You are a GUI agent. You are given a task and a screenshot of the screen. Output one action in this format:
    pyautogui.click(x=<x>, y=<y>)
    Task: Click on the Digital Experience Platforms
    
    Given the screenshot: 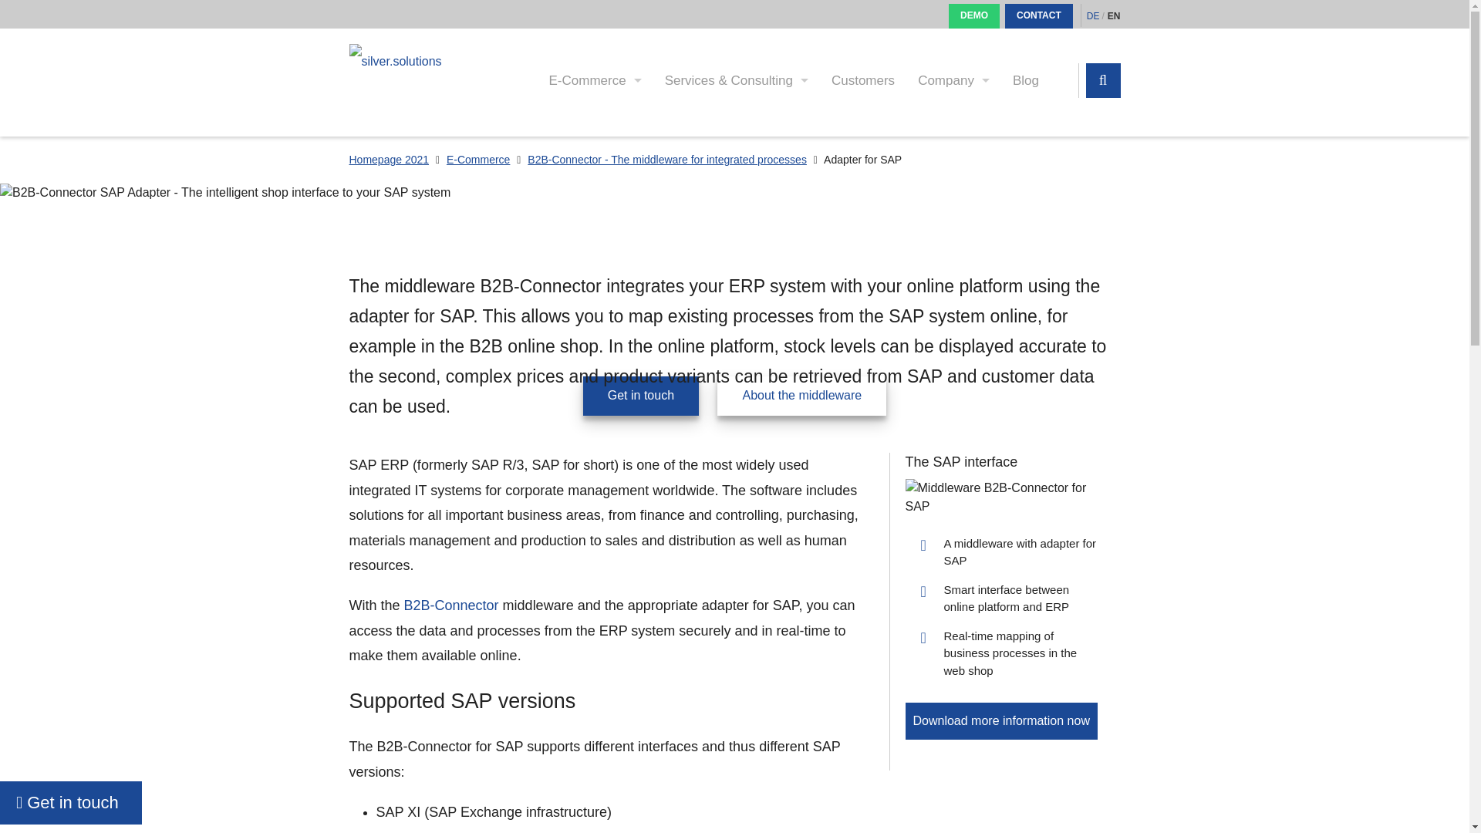 What is the action you would take?
    pyautogui.click(x=506, y=280)
    